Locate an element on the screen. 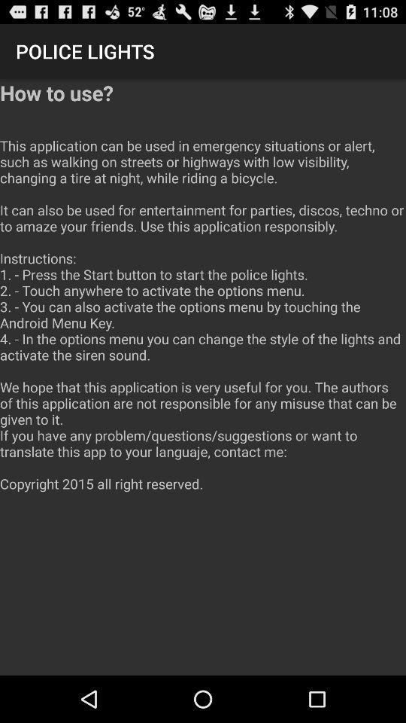  launch the app below police lights is located at coordinates (203, 294).